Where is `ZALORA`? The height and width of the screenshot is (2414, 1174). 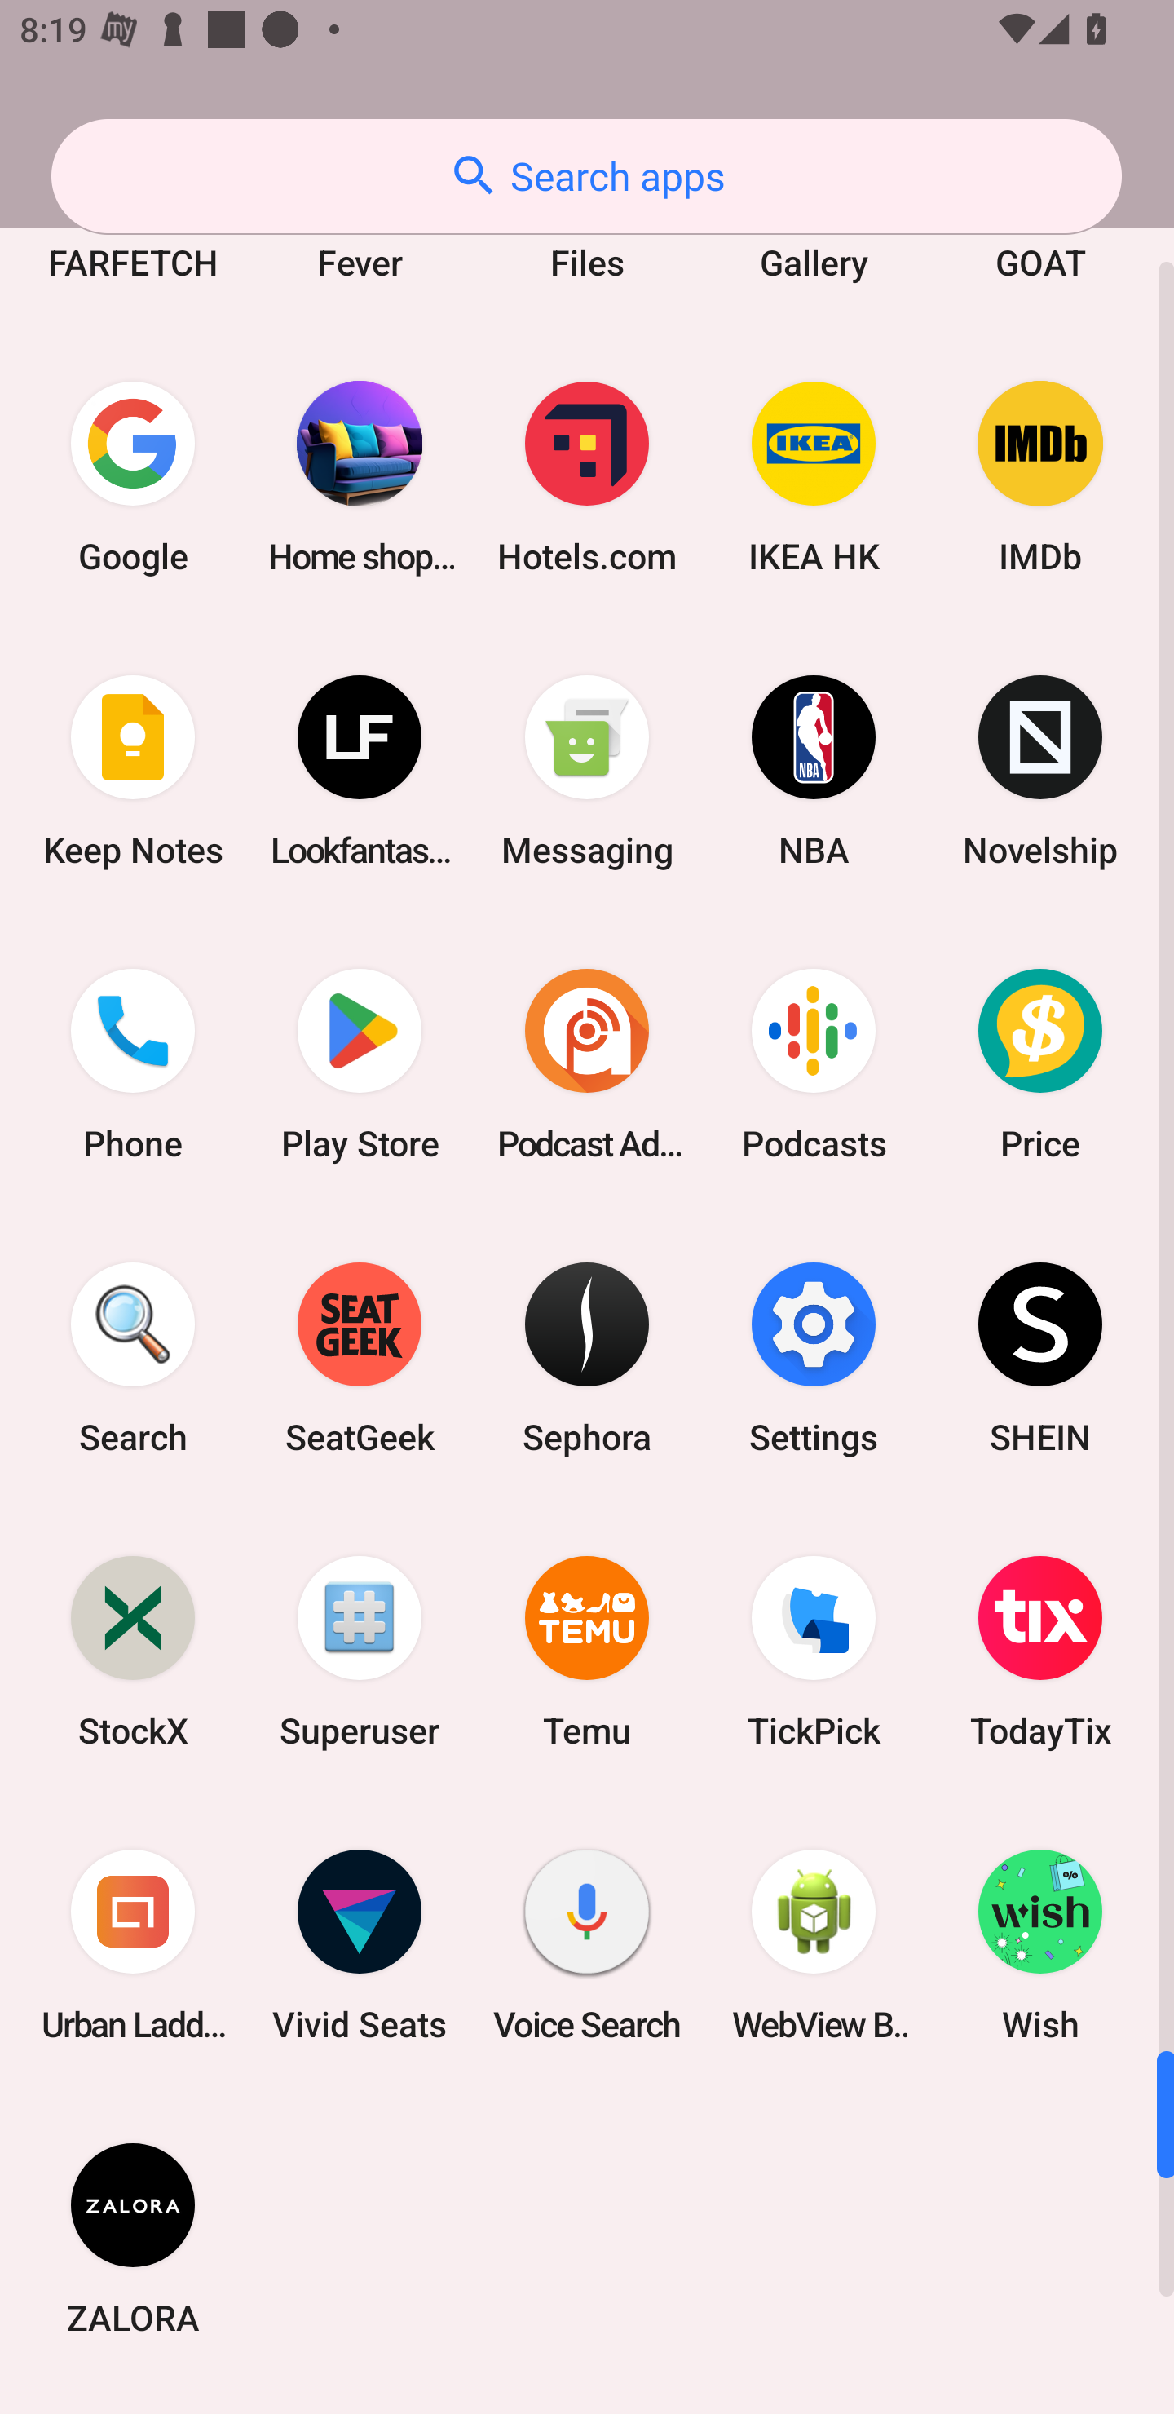
ZALORA is located at coordinates (133, 2239).